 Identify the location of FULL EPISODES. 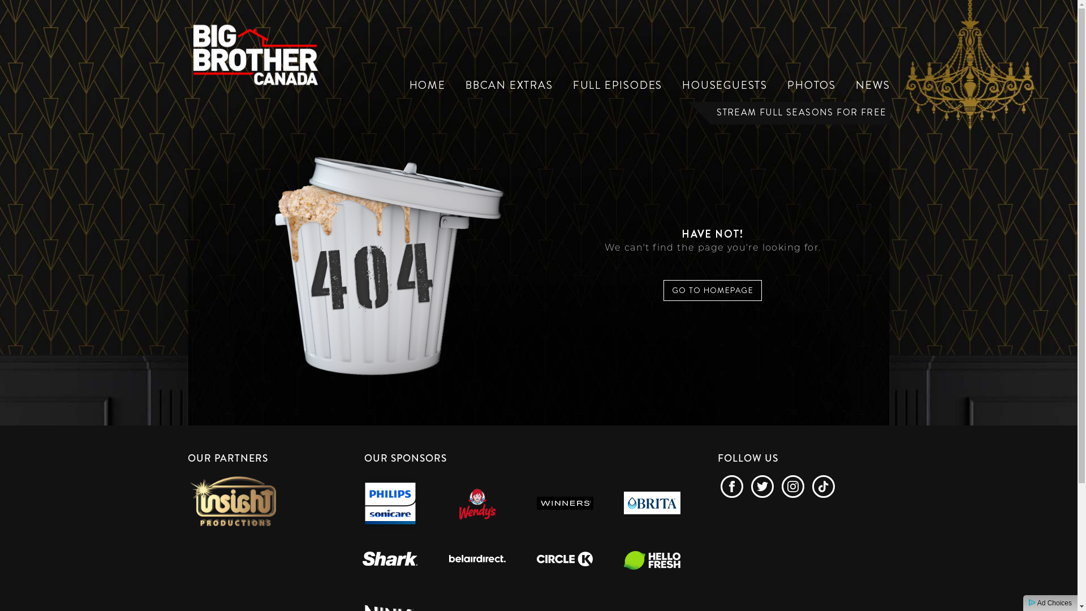
(618, 85).